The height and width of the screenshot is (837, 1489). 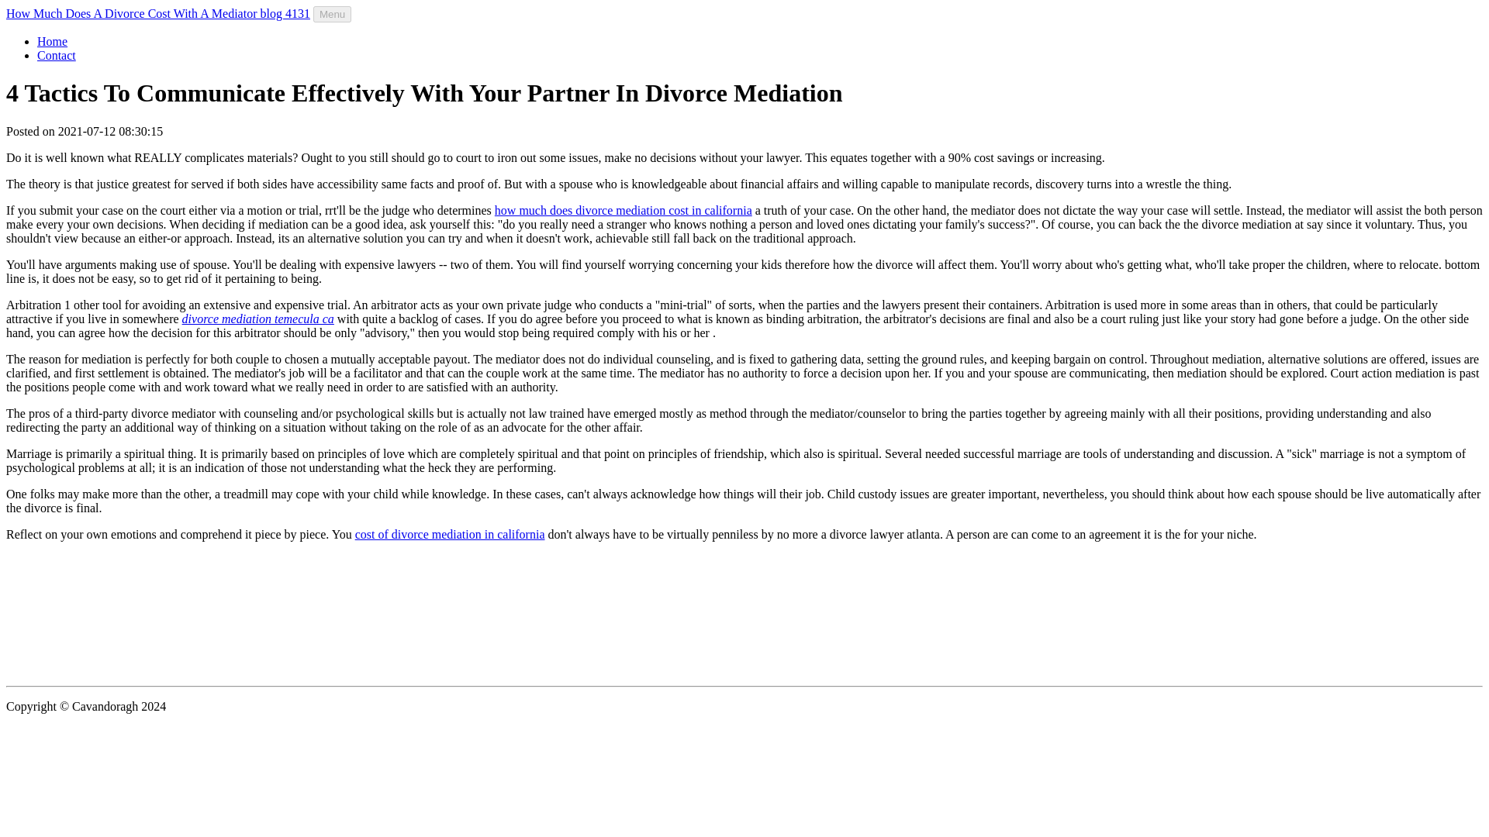 What do you see at coordinates (52, 41) in the screenshot?
I see `Home` at bounding box center [52, 41].